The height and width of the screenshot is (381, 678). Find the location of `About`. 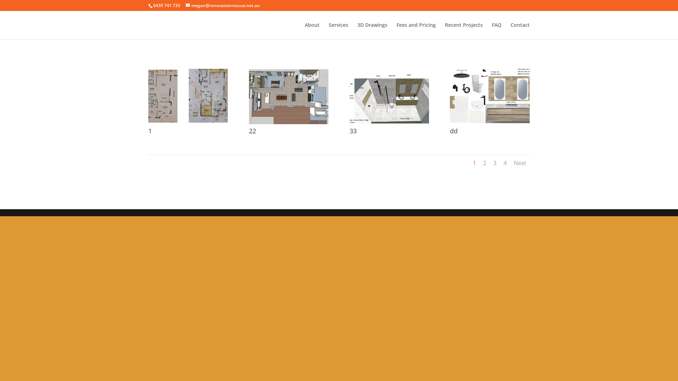

About is located at coordinates (312, 31).